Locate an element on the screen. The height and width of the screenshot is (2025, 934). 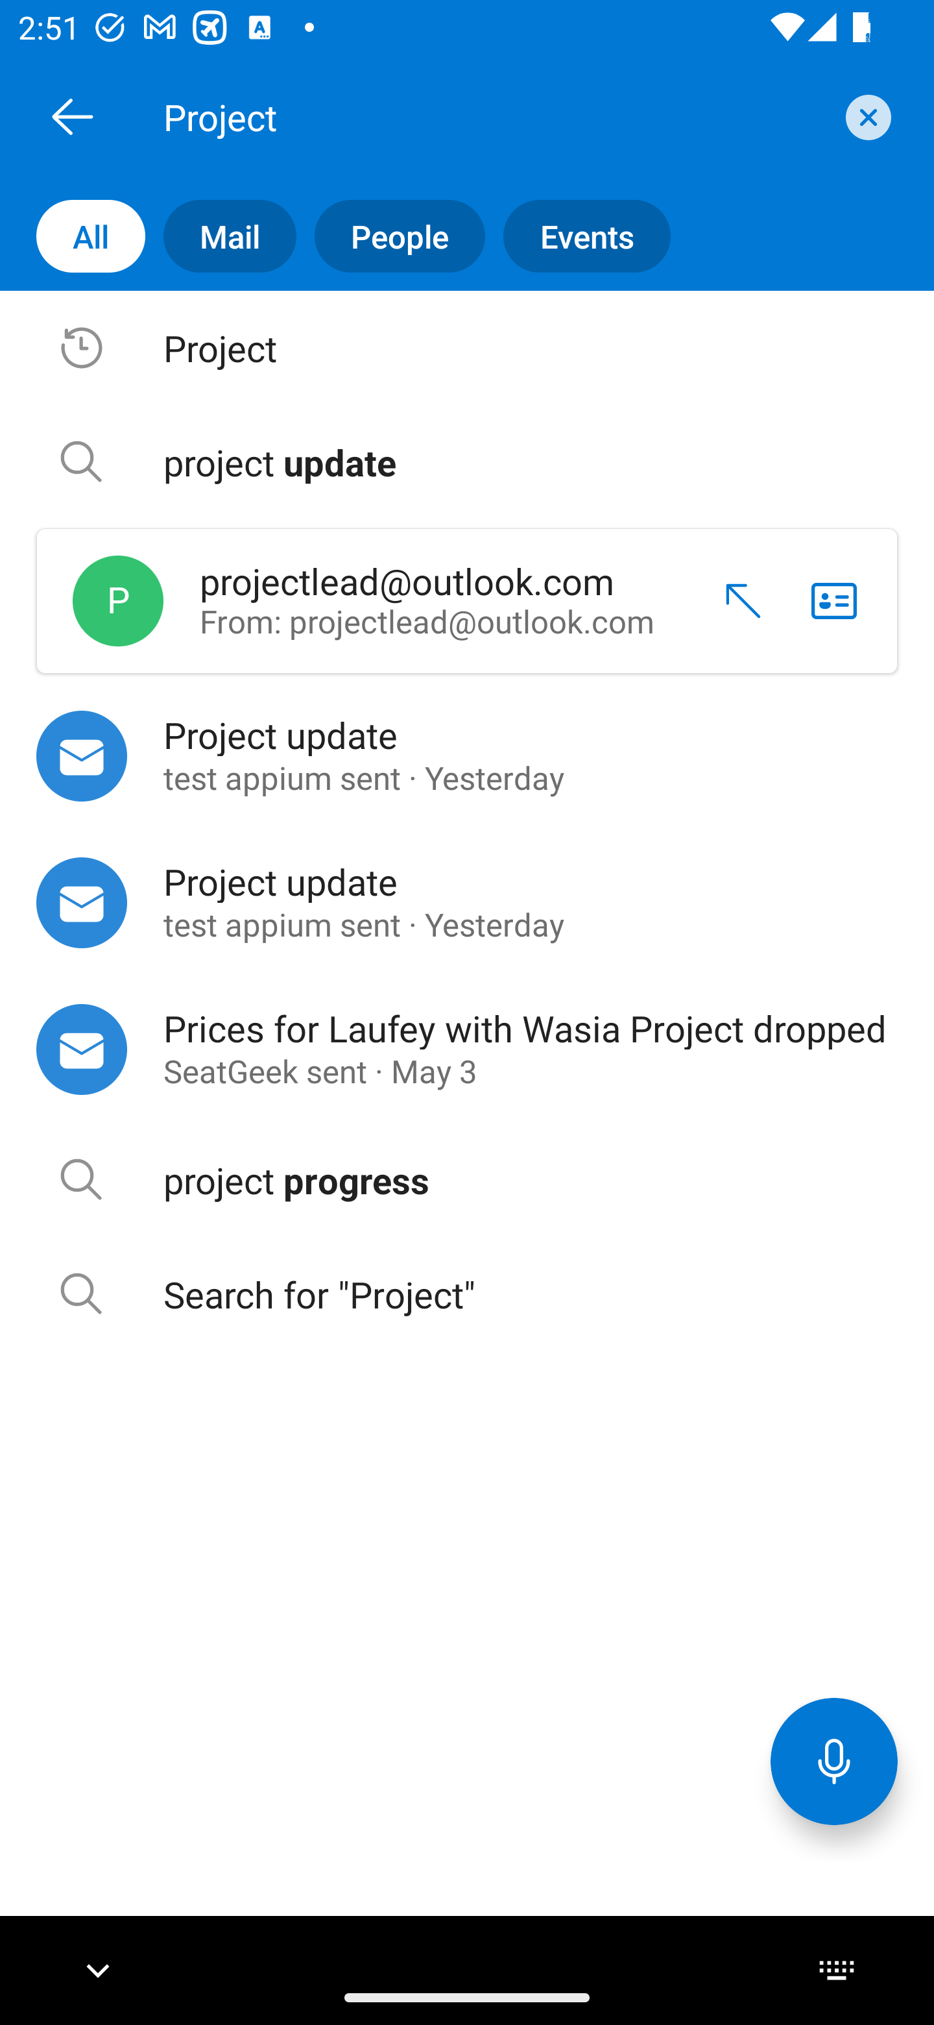
Back is located at coordinates (72, 116).